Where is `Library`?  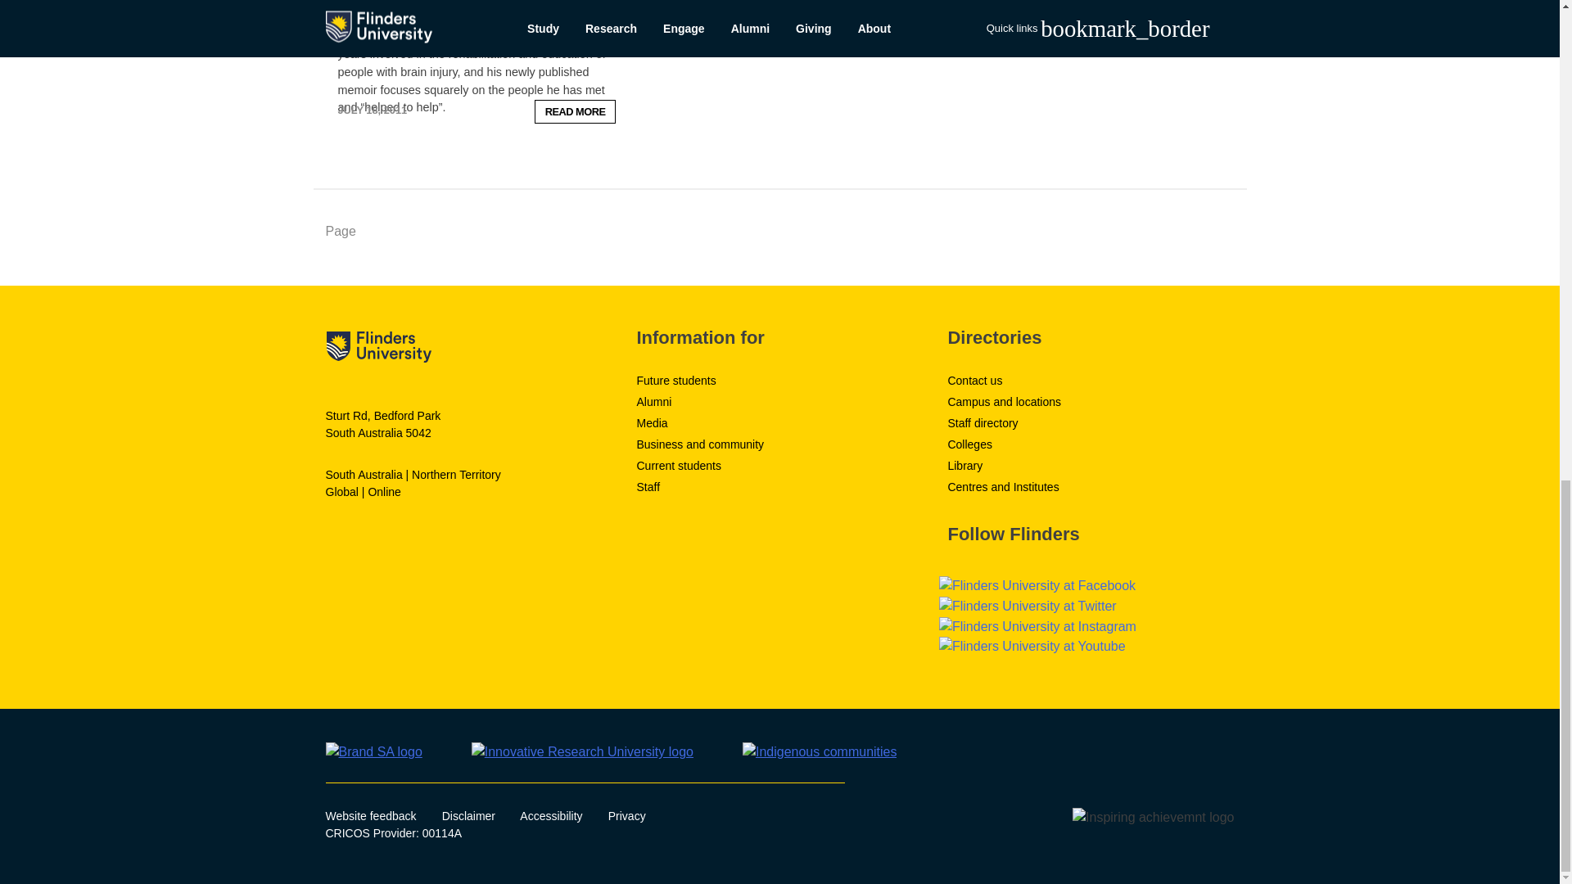 Library is located at coordinates (964, 465).